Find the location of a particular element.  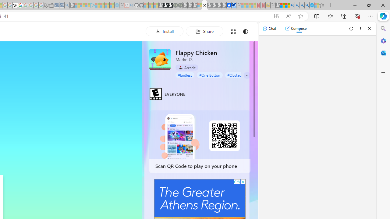

Share is located at coordinates (204, 31).